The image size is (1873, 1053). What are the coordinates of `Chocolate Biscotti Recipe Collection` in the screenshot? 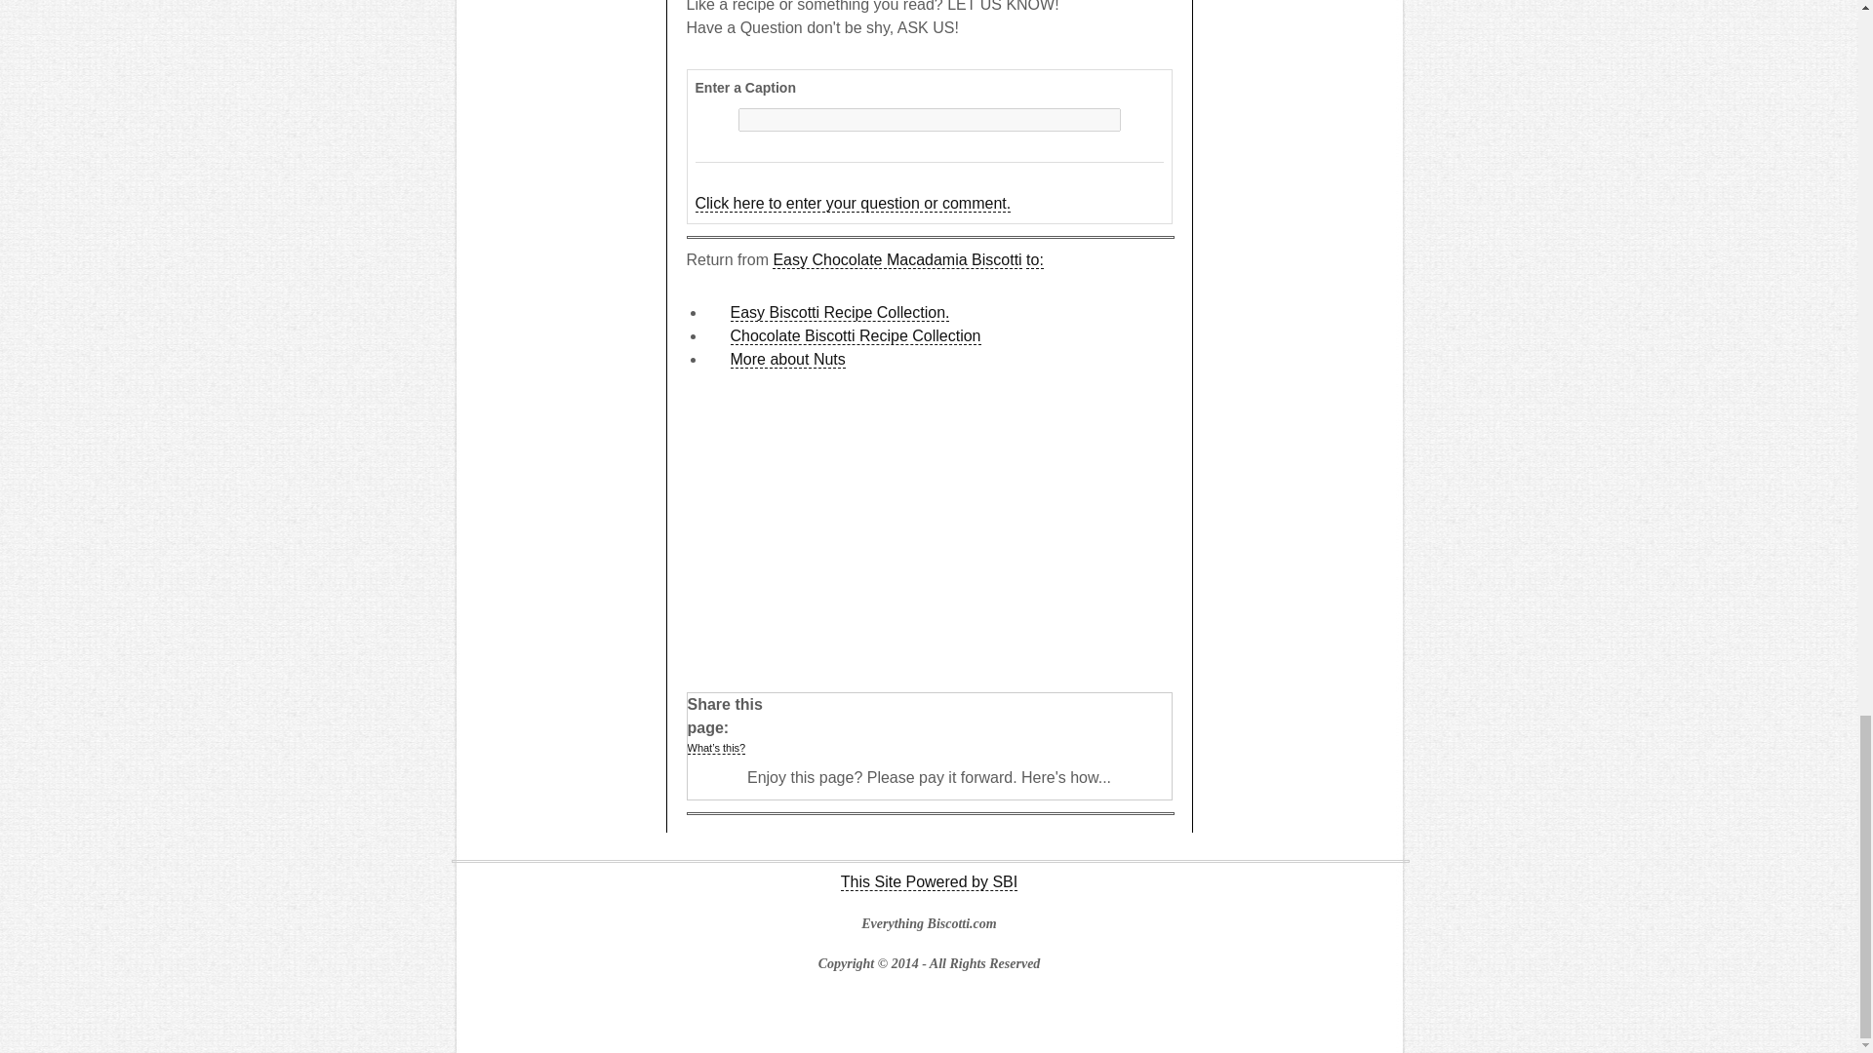 It's located at (855, 335).